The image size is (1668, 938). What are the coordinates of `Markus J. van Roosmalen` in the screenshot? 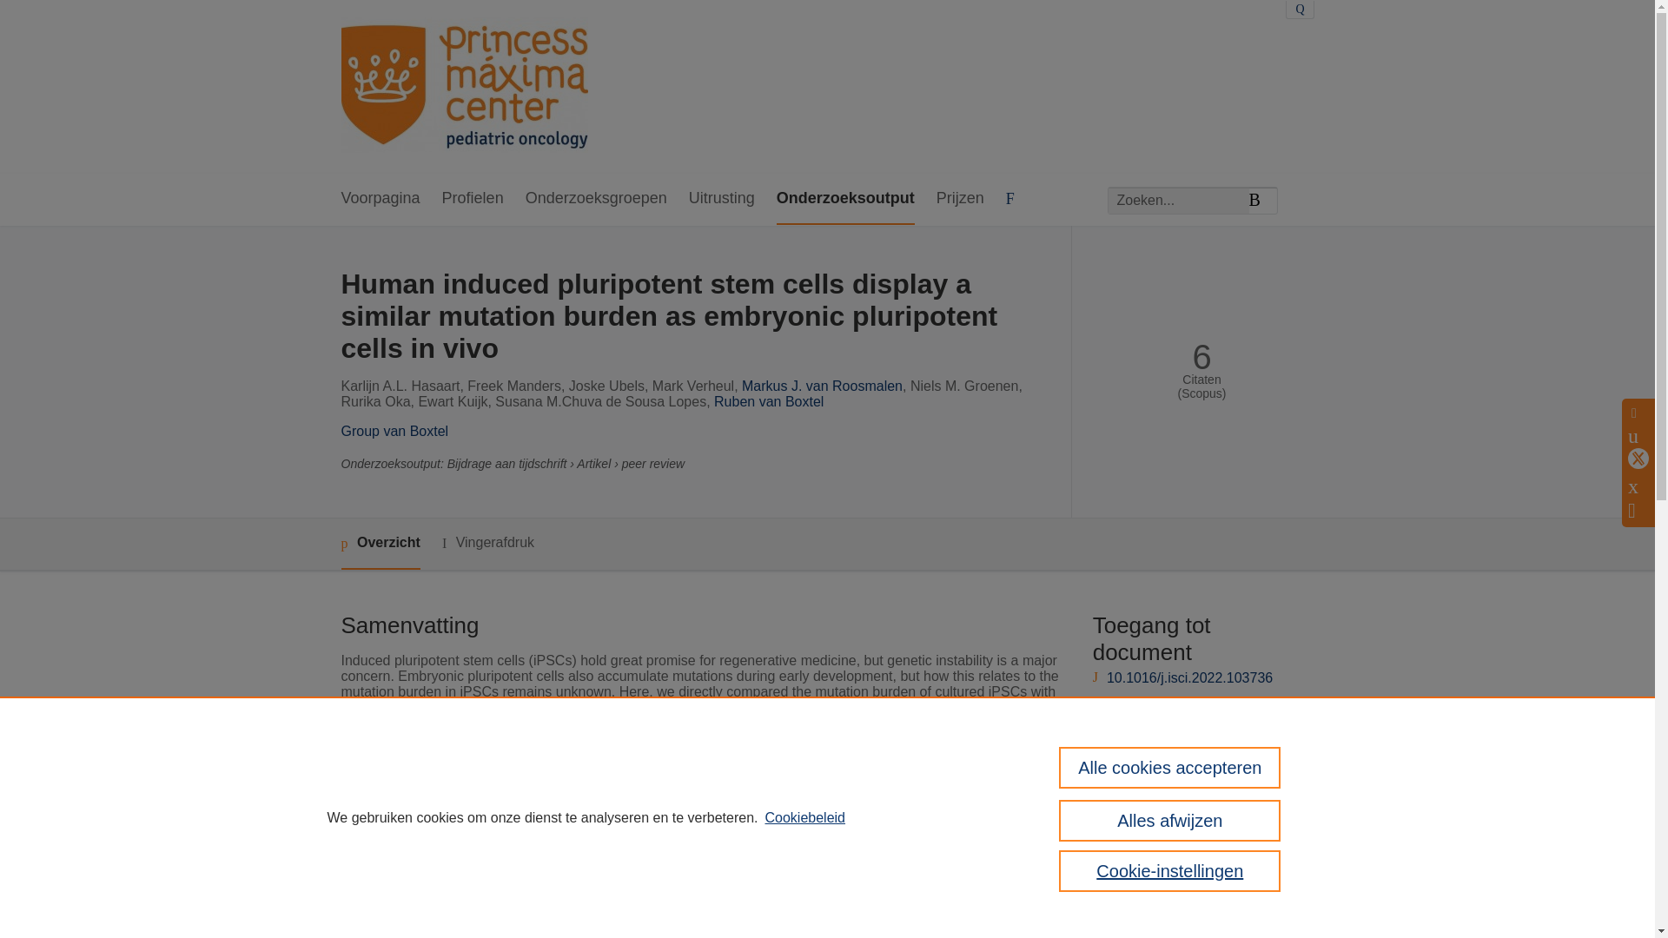 It's located at (822, 386).